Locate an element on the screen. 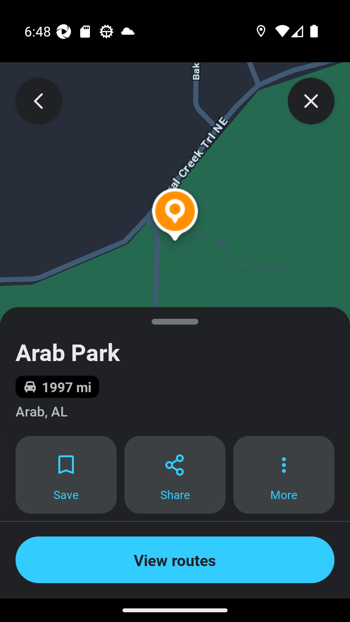 The width and height of the screenshot is (350, 622). Save is located at coordinates (66, 475).